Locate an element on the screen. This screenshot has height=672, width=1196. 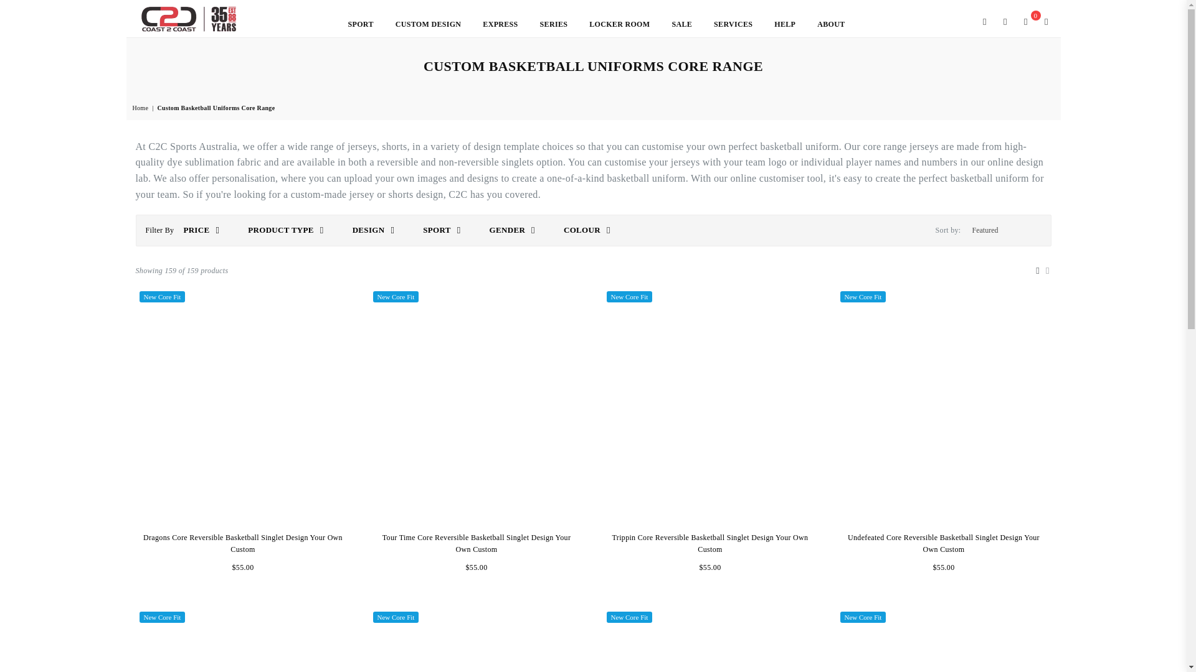
Back to the home page is located at coordinates (141, 108).